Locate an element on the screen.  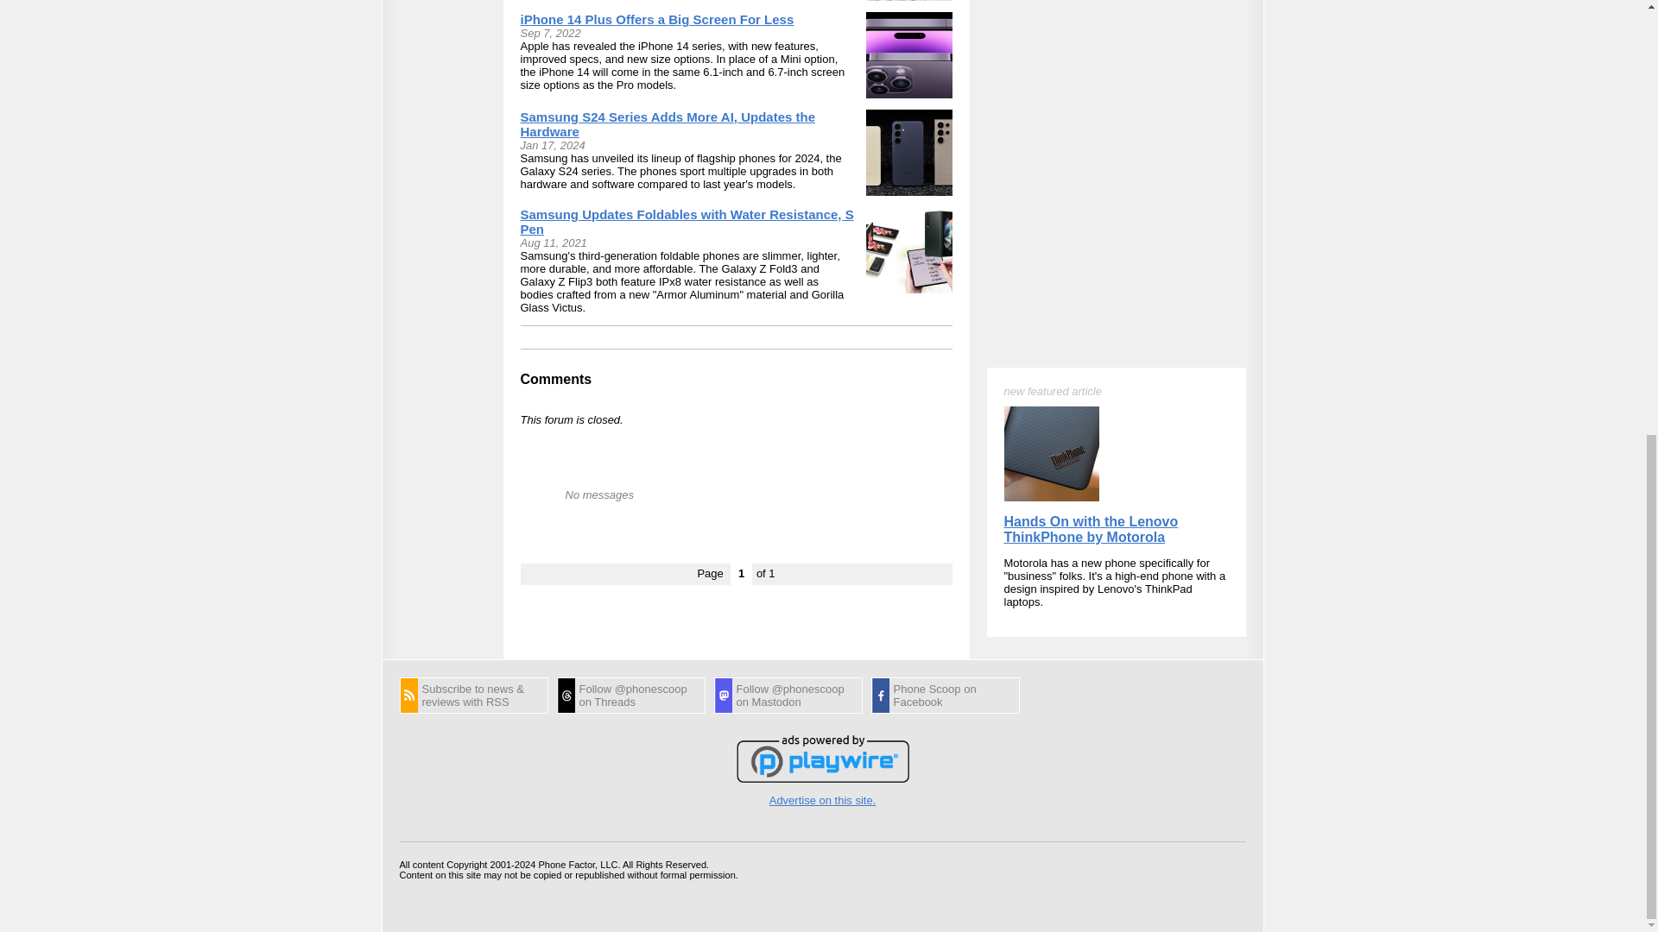
Phone Scoop on Facebook is located at coordinates (945, 696).